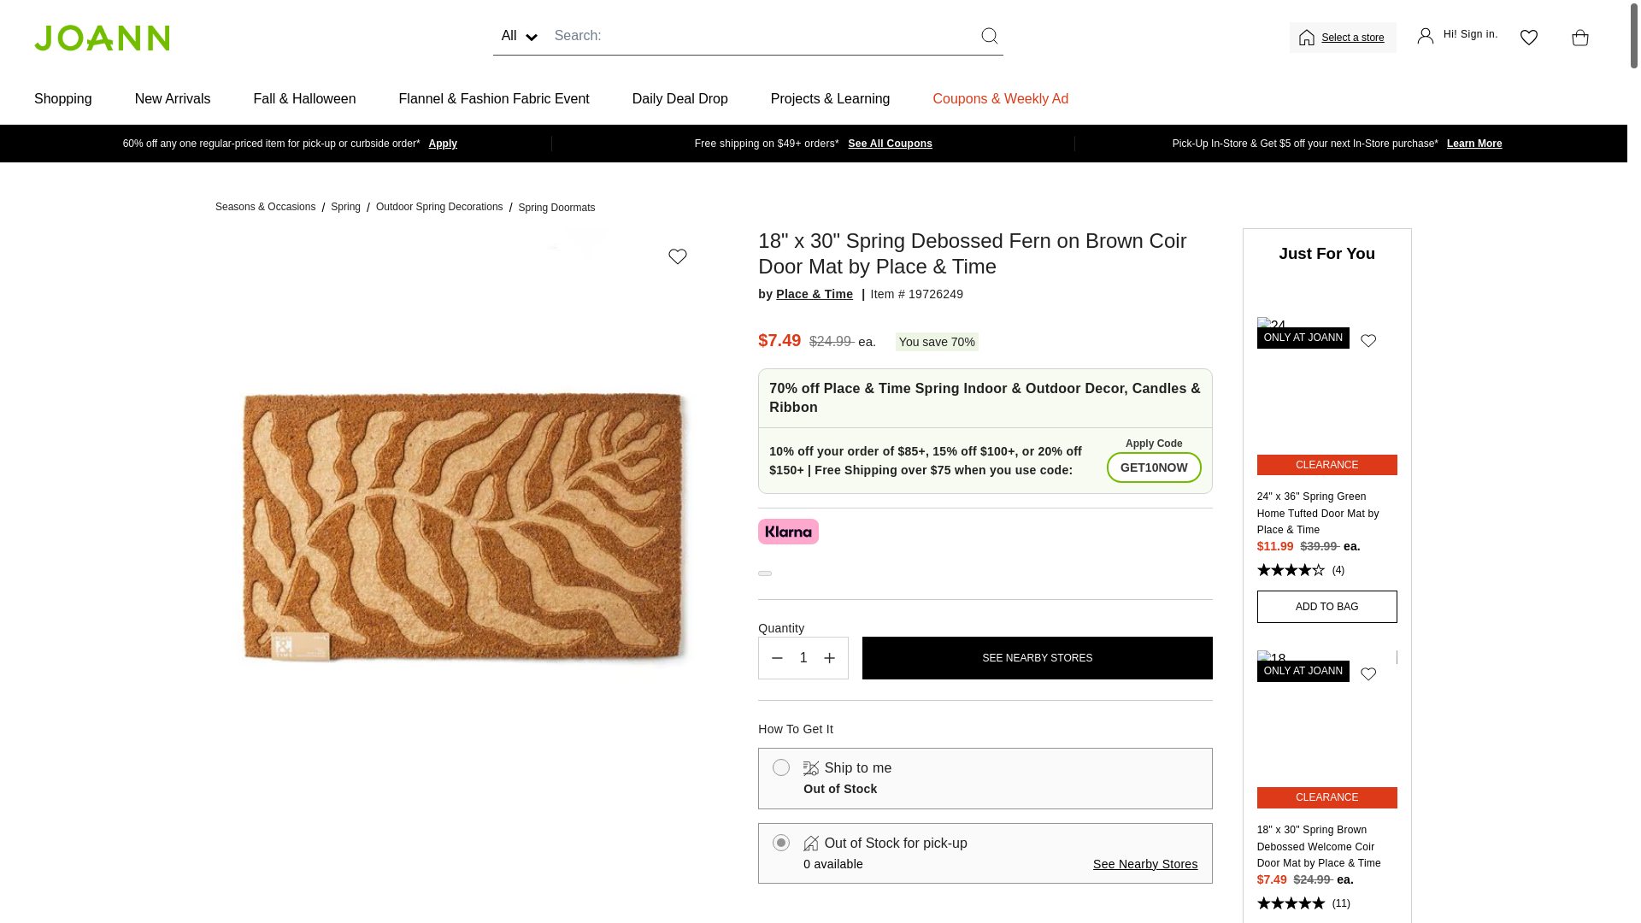 Image resolution: width=1641 pixels, height=923 pixels. Describe the element at coordinates (439, 207) in the screenshot. I see `Outdoor Spring Decorations` at that location.